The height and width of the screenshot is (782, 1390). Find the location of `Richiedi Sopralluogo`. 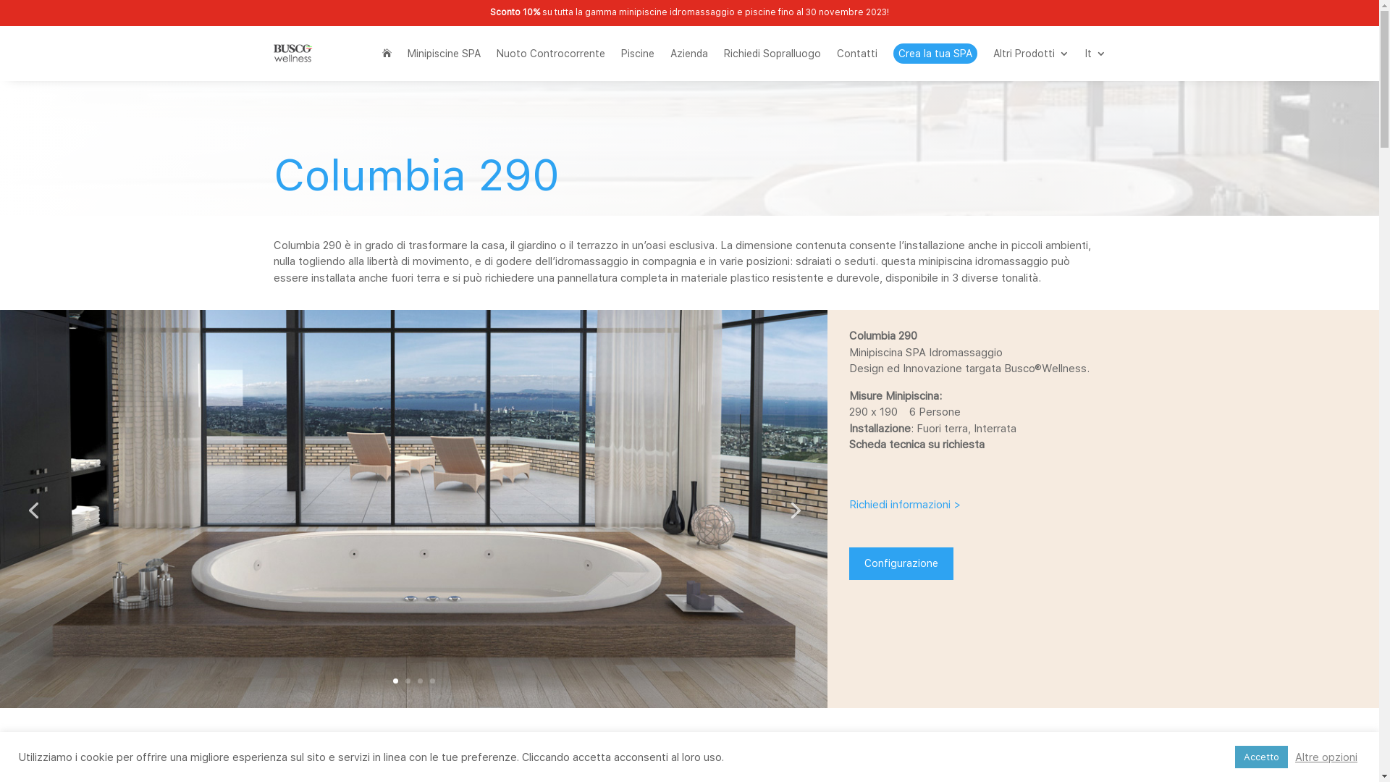

Richiedi Sopralluogo is located at coordinates (772, 54).